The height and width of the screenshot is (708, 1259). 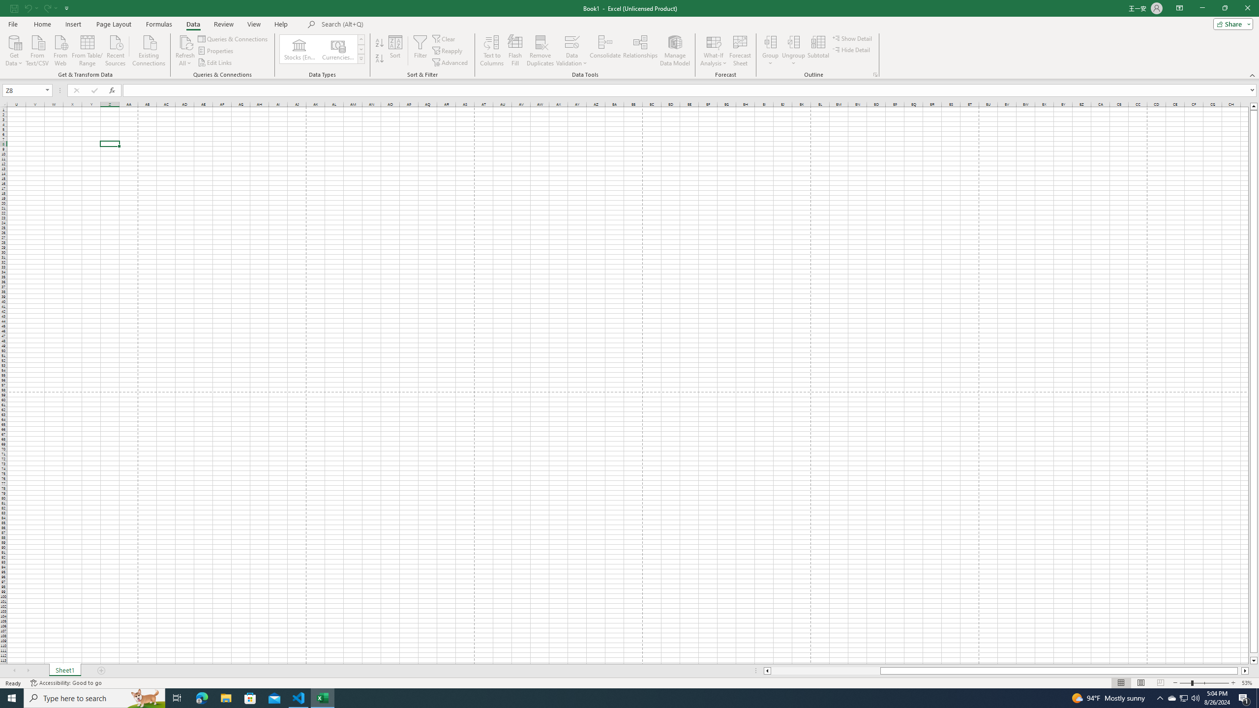 What do you see at coordinates (14, 50) in the screenshot?
I see `Get Data` at bounding box center [14, 50].